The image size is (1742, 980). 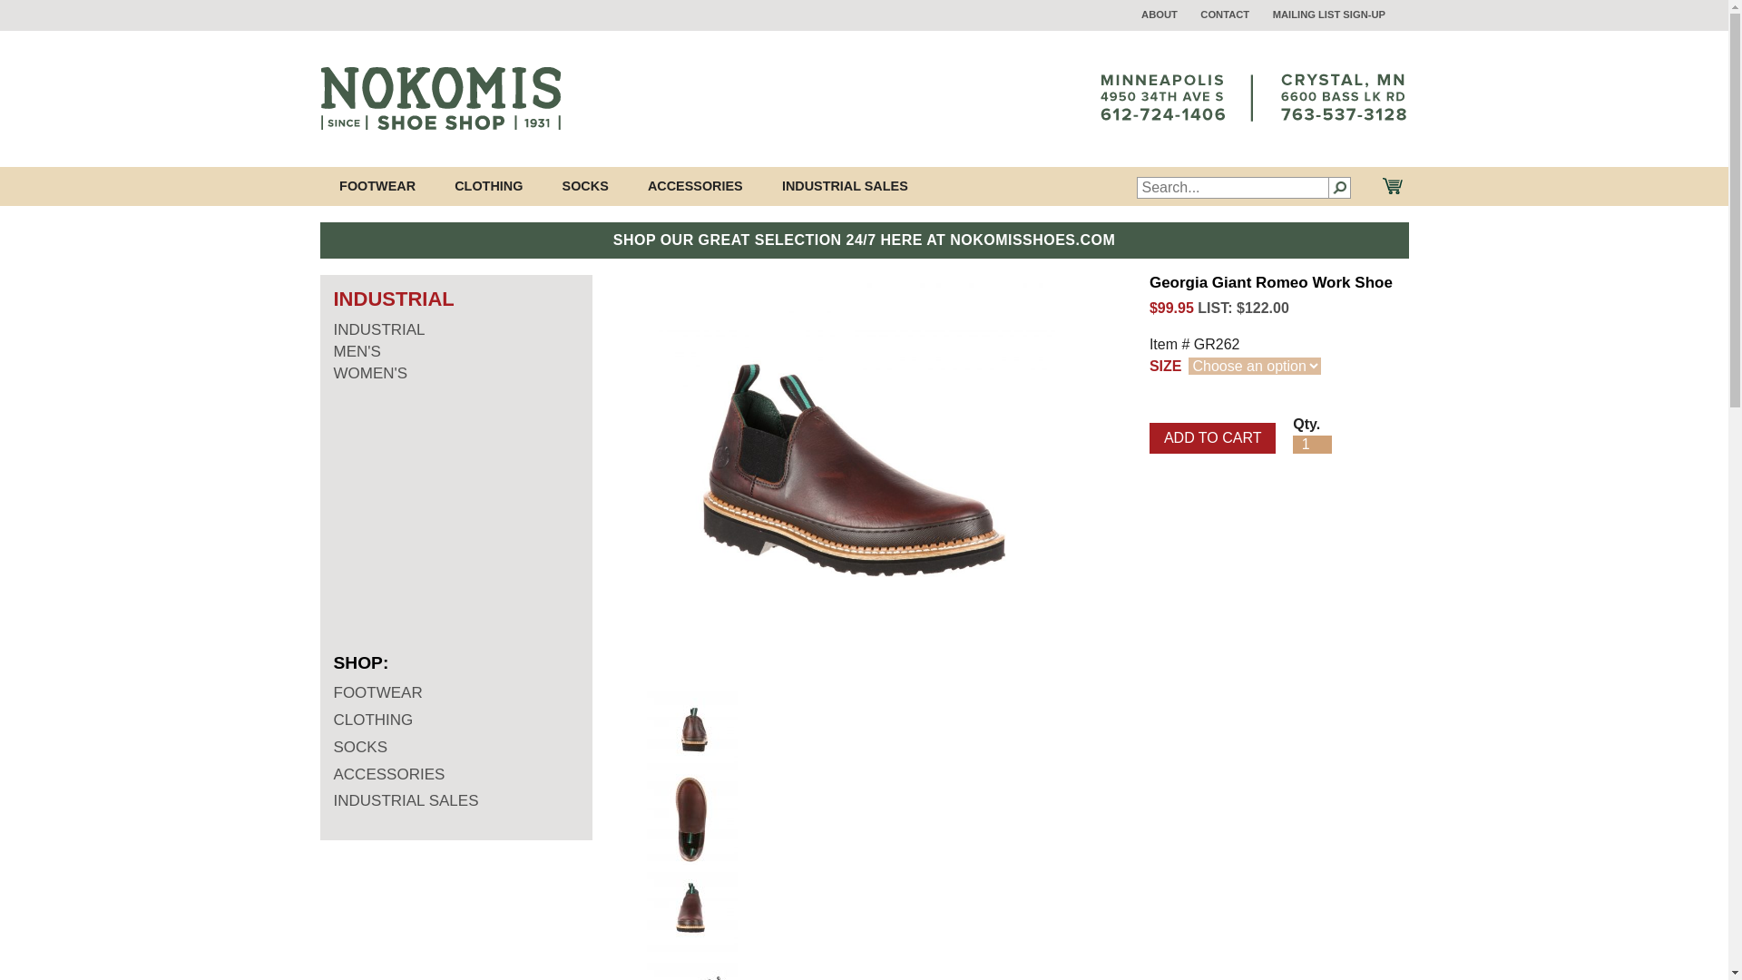 What do you see at coordinates (439, 98) in the screenshot?
I see `Nokomis Shoes` at bounding box center [439, 98].